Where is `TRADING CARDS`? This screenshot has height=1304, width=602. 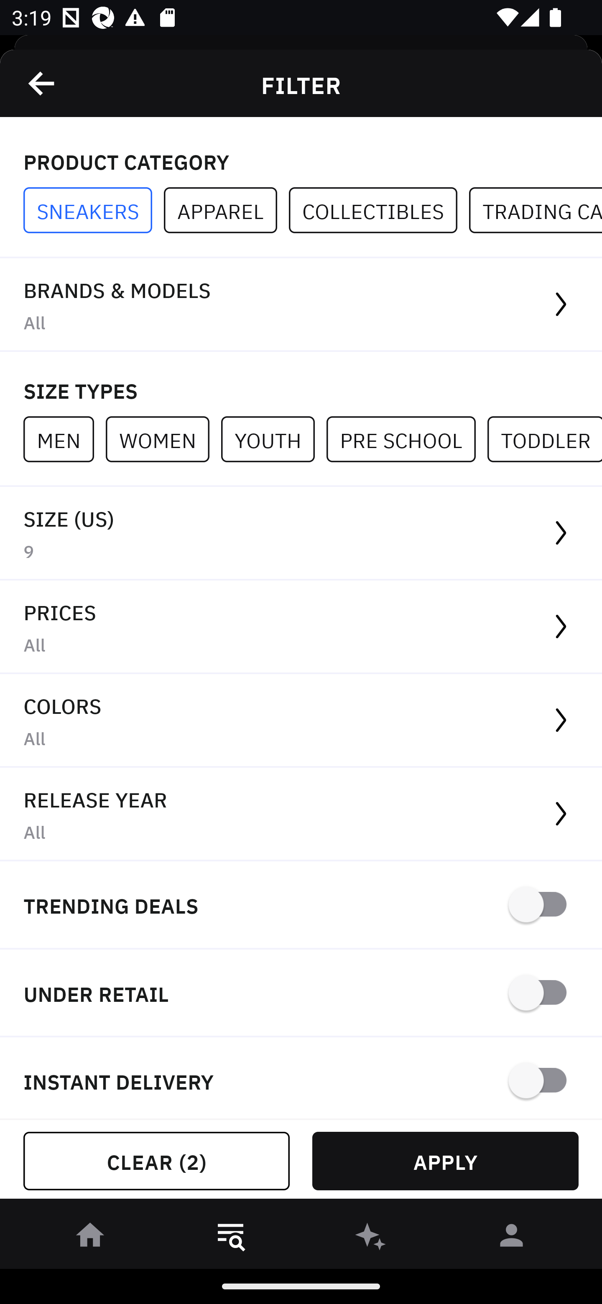 TRADING CARDS is located at coordinates (535, 211).